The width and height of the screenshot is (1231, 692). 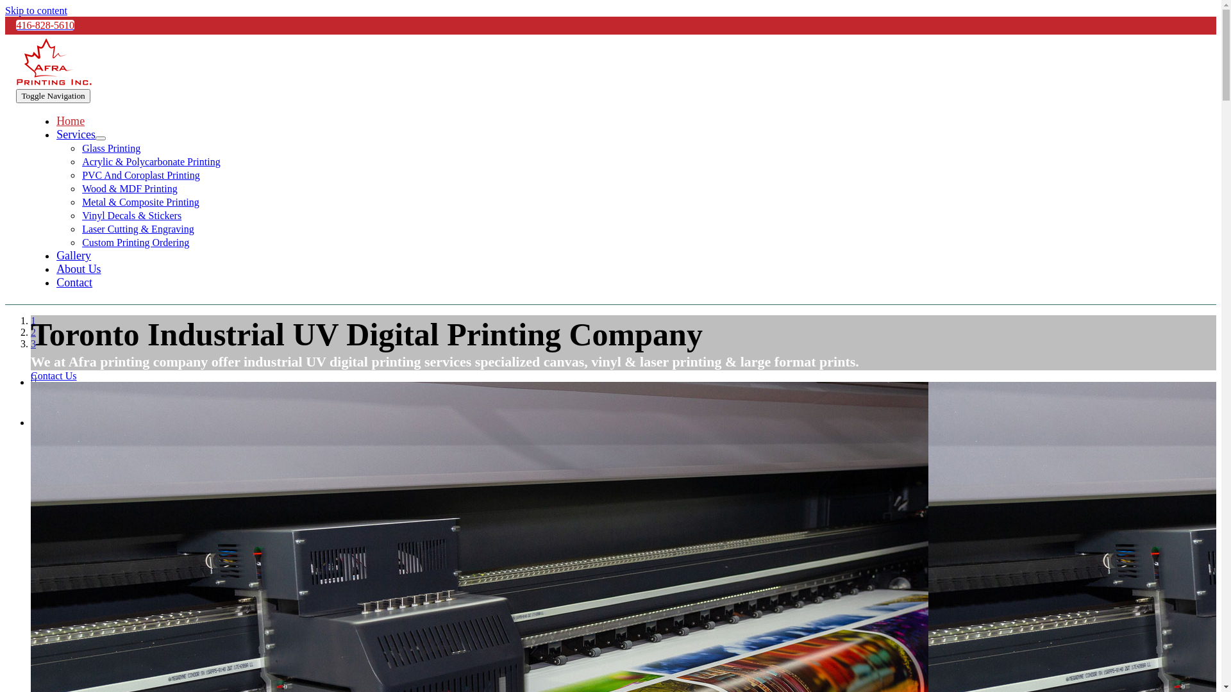 What do you see at coordinates (151, 161) in the screenshot?
I see `Acrylic & Polycarbonate Printing` at bounding box center [151, 161].